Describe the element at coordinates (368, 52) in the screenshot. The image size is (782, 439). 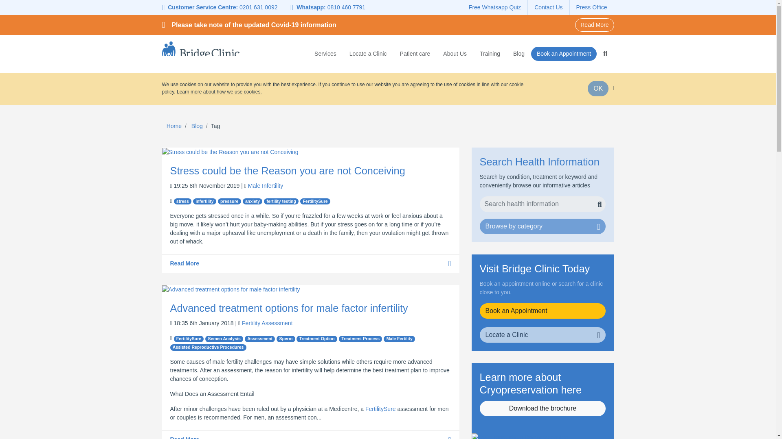
I see `Locate a Clinic` at that location.